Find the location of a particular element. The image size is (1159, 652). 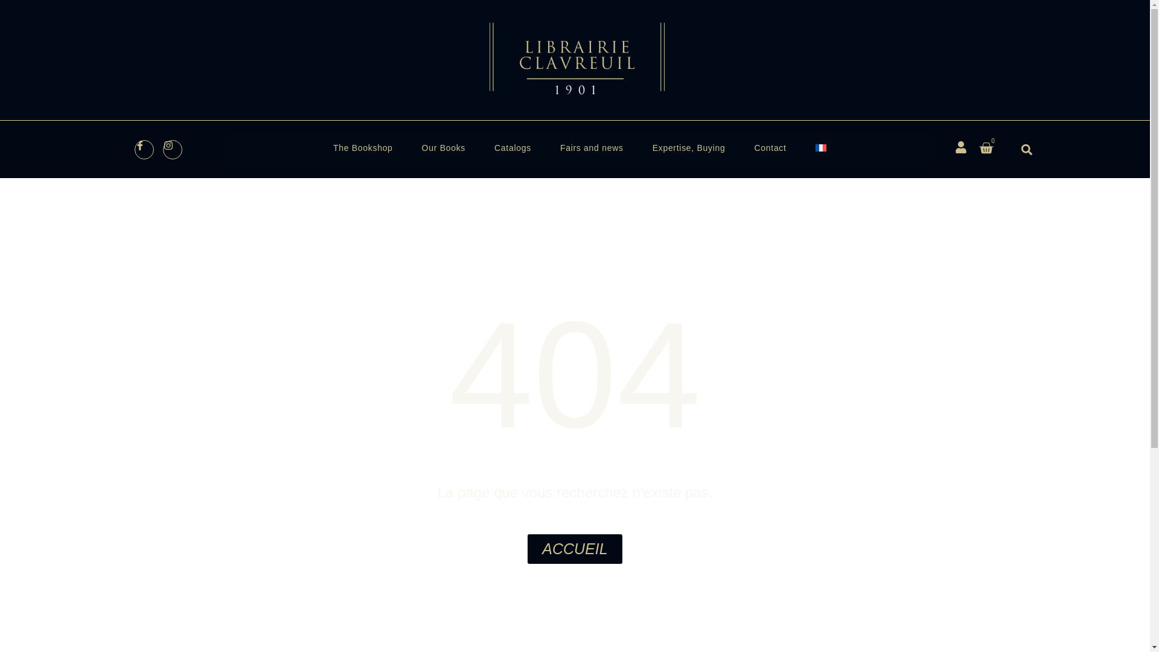

Fairs and news is located at coordinates (592, 148).